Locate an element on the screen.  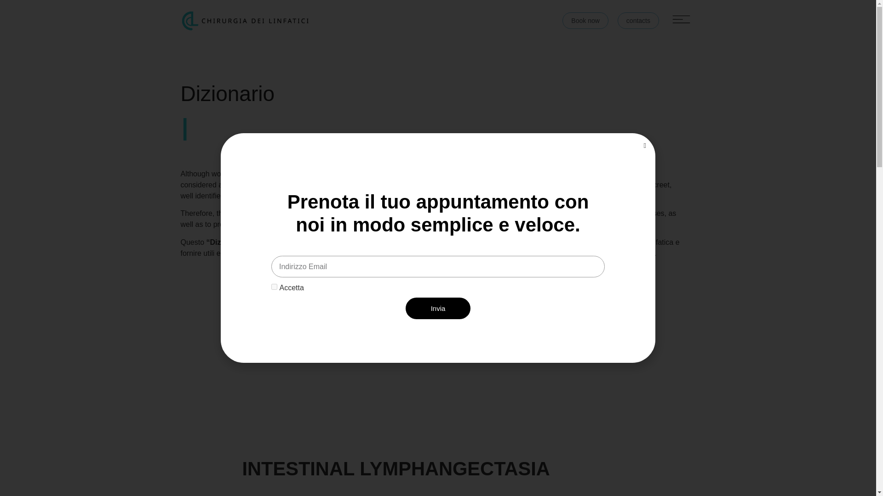
E is located at coordinates (352, 317).